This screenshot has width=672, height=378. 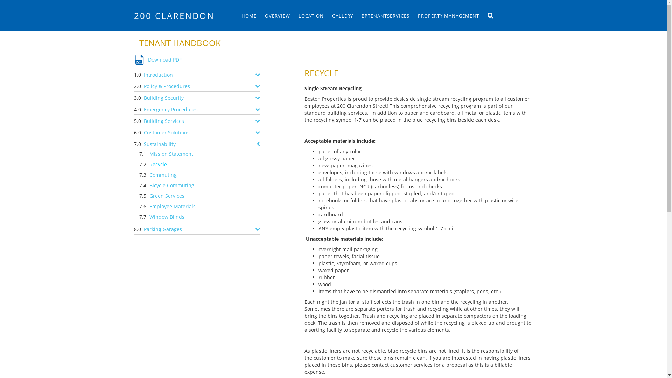 What do you see at coordinates (168, 132) in the screenshot?
I see `Customer Solutions` at bounding box center [168, 132].